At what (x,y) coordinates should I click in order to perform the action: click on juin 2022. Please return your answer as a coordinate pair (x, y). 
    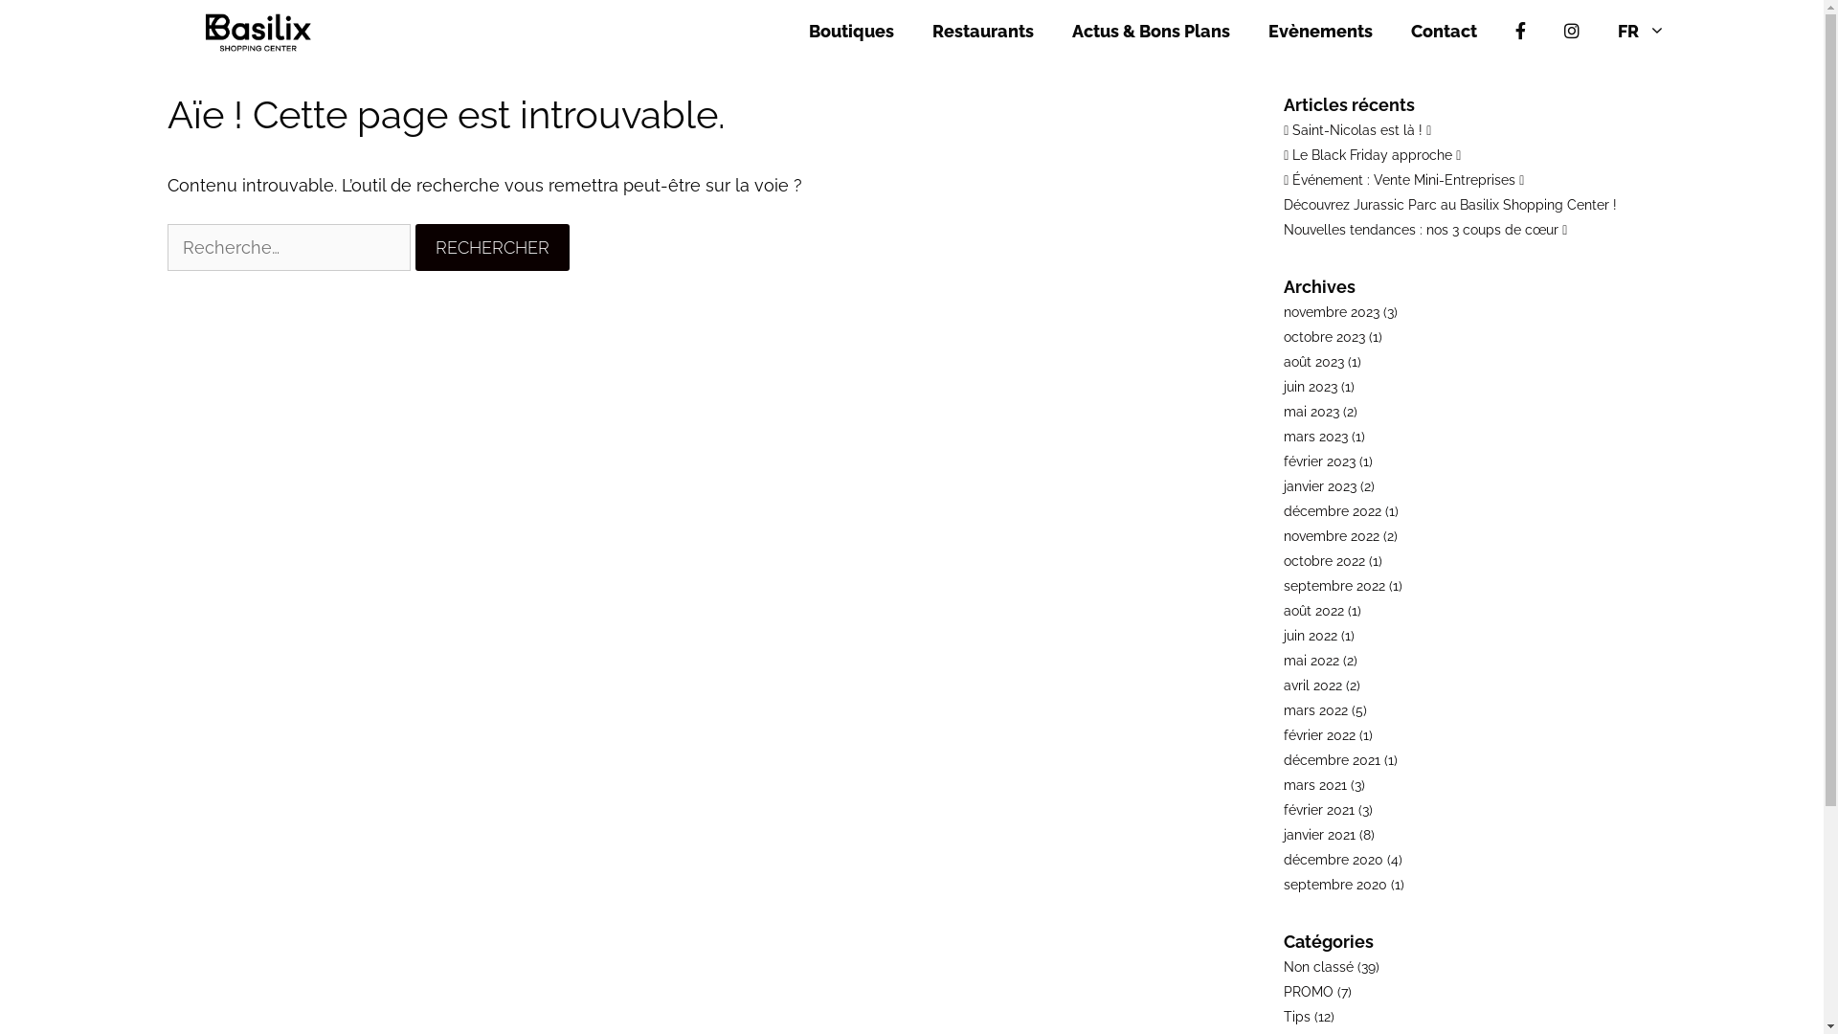
    Looking at the image, I should click on (1311, 636).